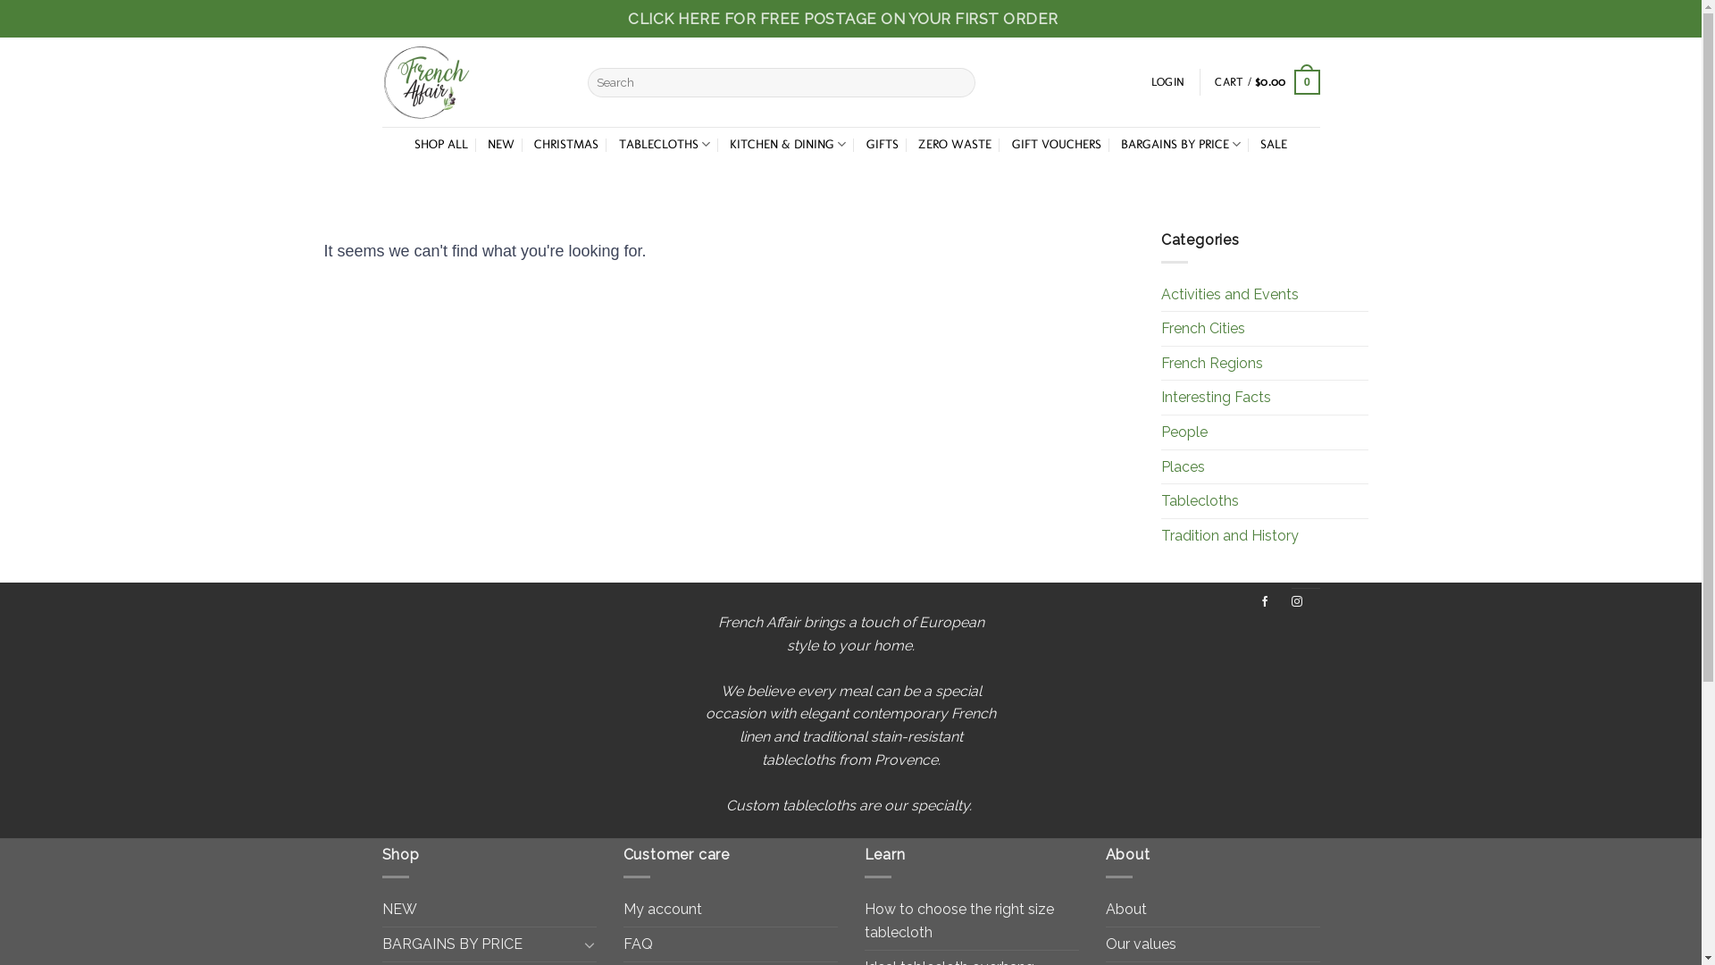 The height and width of the screenshot is (965, 1715). Describe the element at coordinates (1217, 398) in the screenshot. I see `Interesting Facts` at that location.